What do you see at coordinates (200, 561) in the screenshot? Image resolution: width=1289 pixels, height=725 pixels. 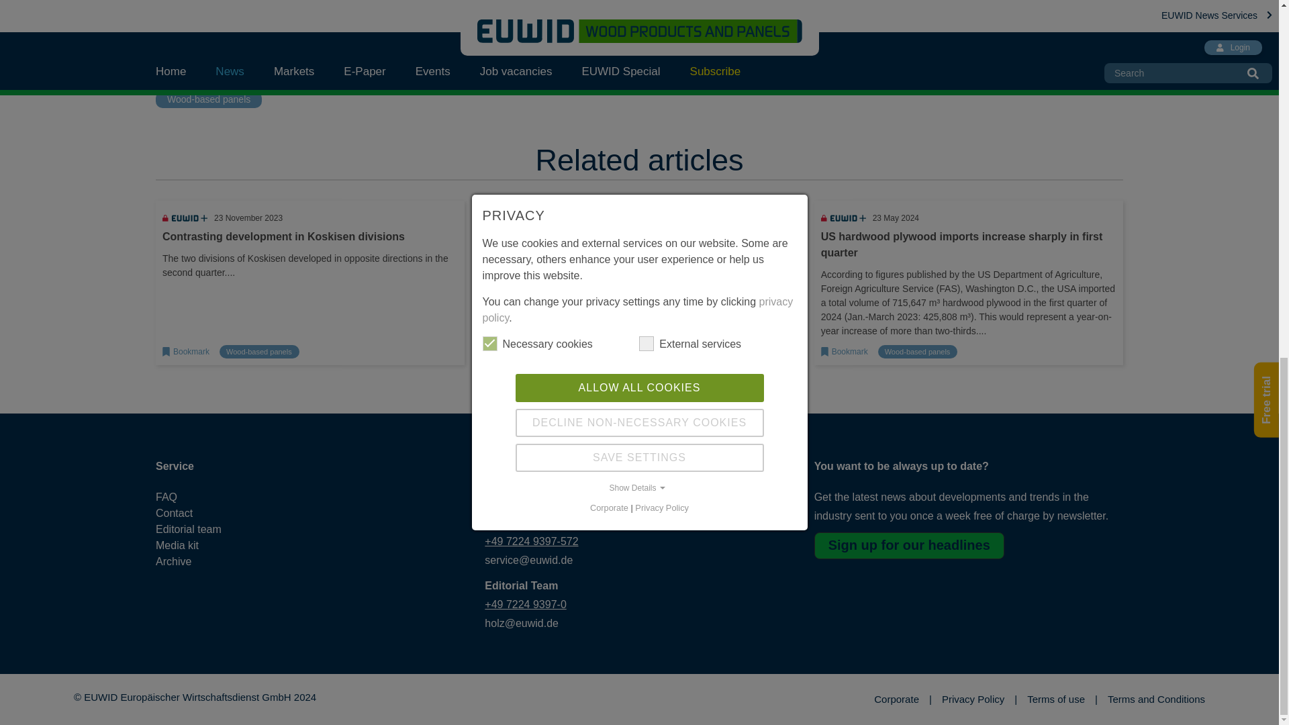 I see `Archive` at bounding box center [200, 561].